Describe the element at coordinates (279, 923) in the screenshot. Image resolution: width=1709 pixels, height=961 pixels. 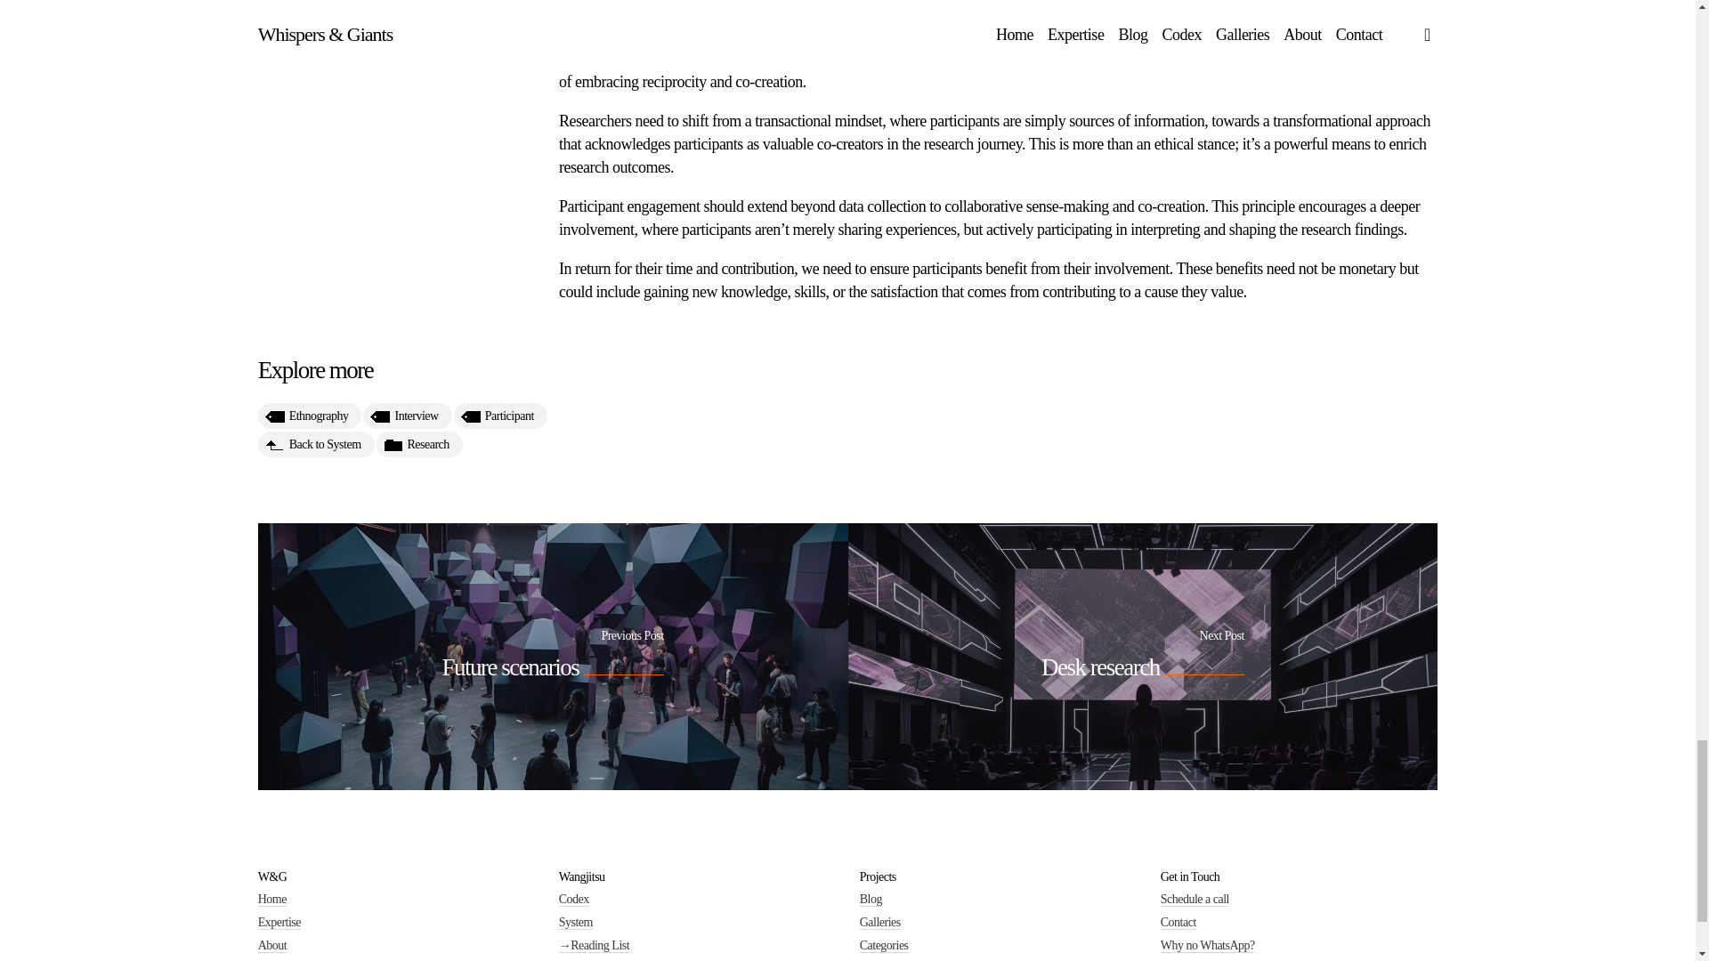
I see `Expertise` at that location.